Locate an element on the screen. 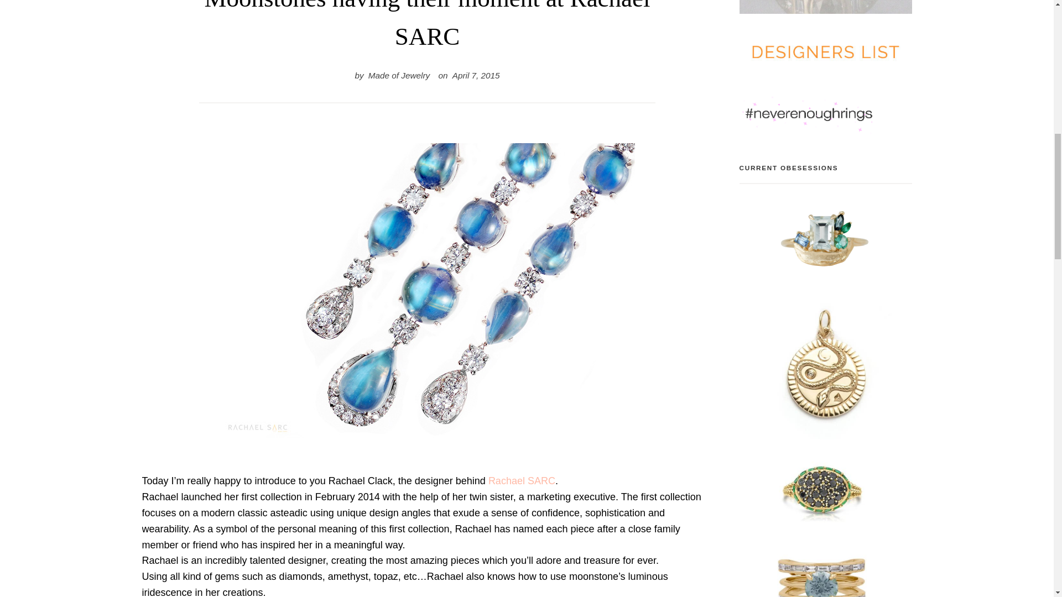 This screenshot has width=1062, height=597. Made of Jewelry is located at coordinates (399, 75).